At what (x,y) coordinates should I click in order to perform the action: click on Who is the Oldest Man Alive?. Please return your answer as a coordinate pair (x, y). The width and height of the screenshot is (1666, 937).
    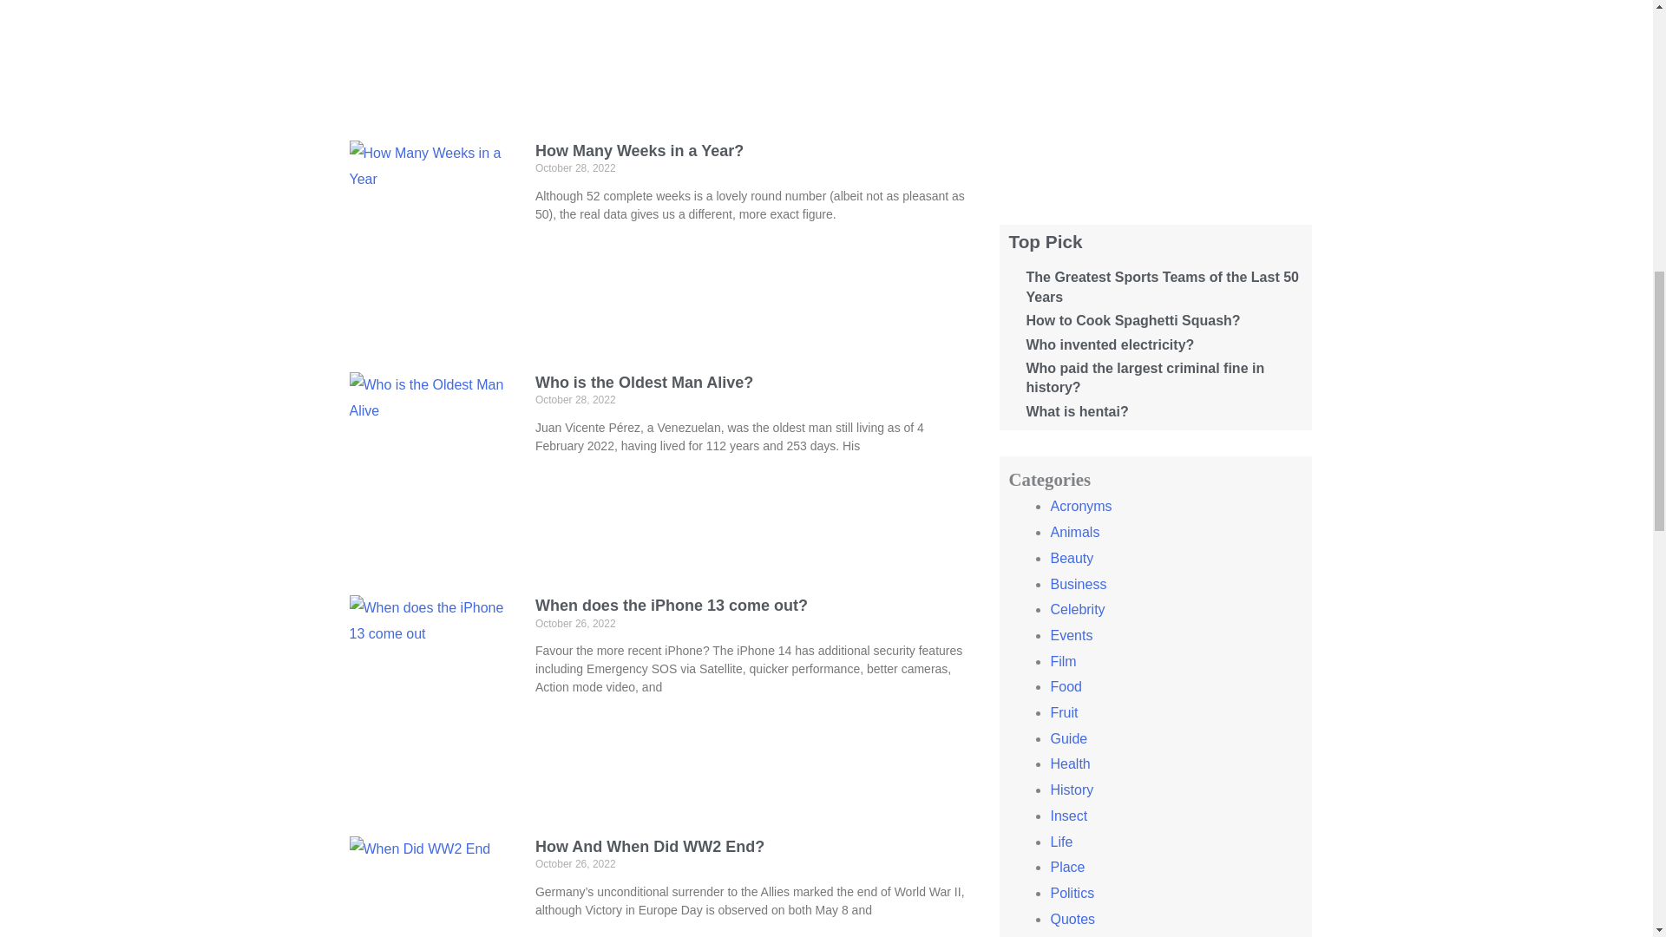
    Looking at the image, I should click on (644, 382).